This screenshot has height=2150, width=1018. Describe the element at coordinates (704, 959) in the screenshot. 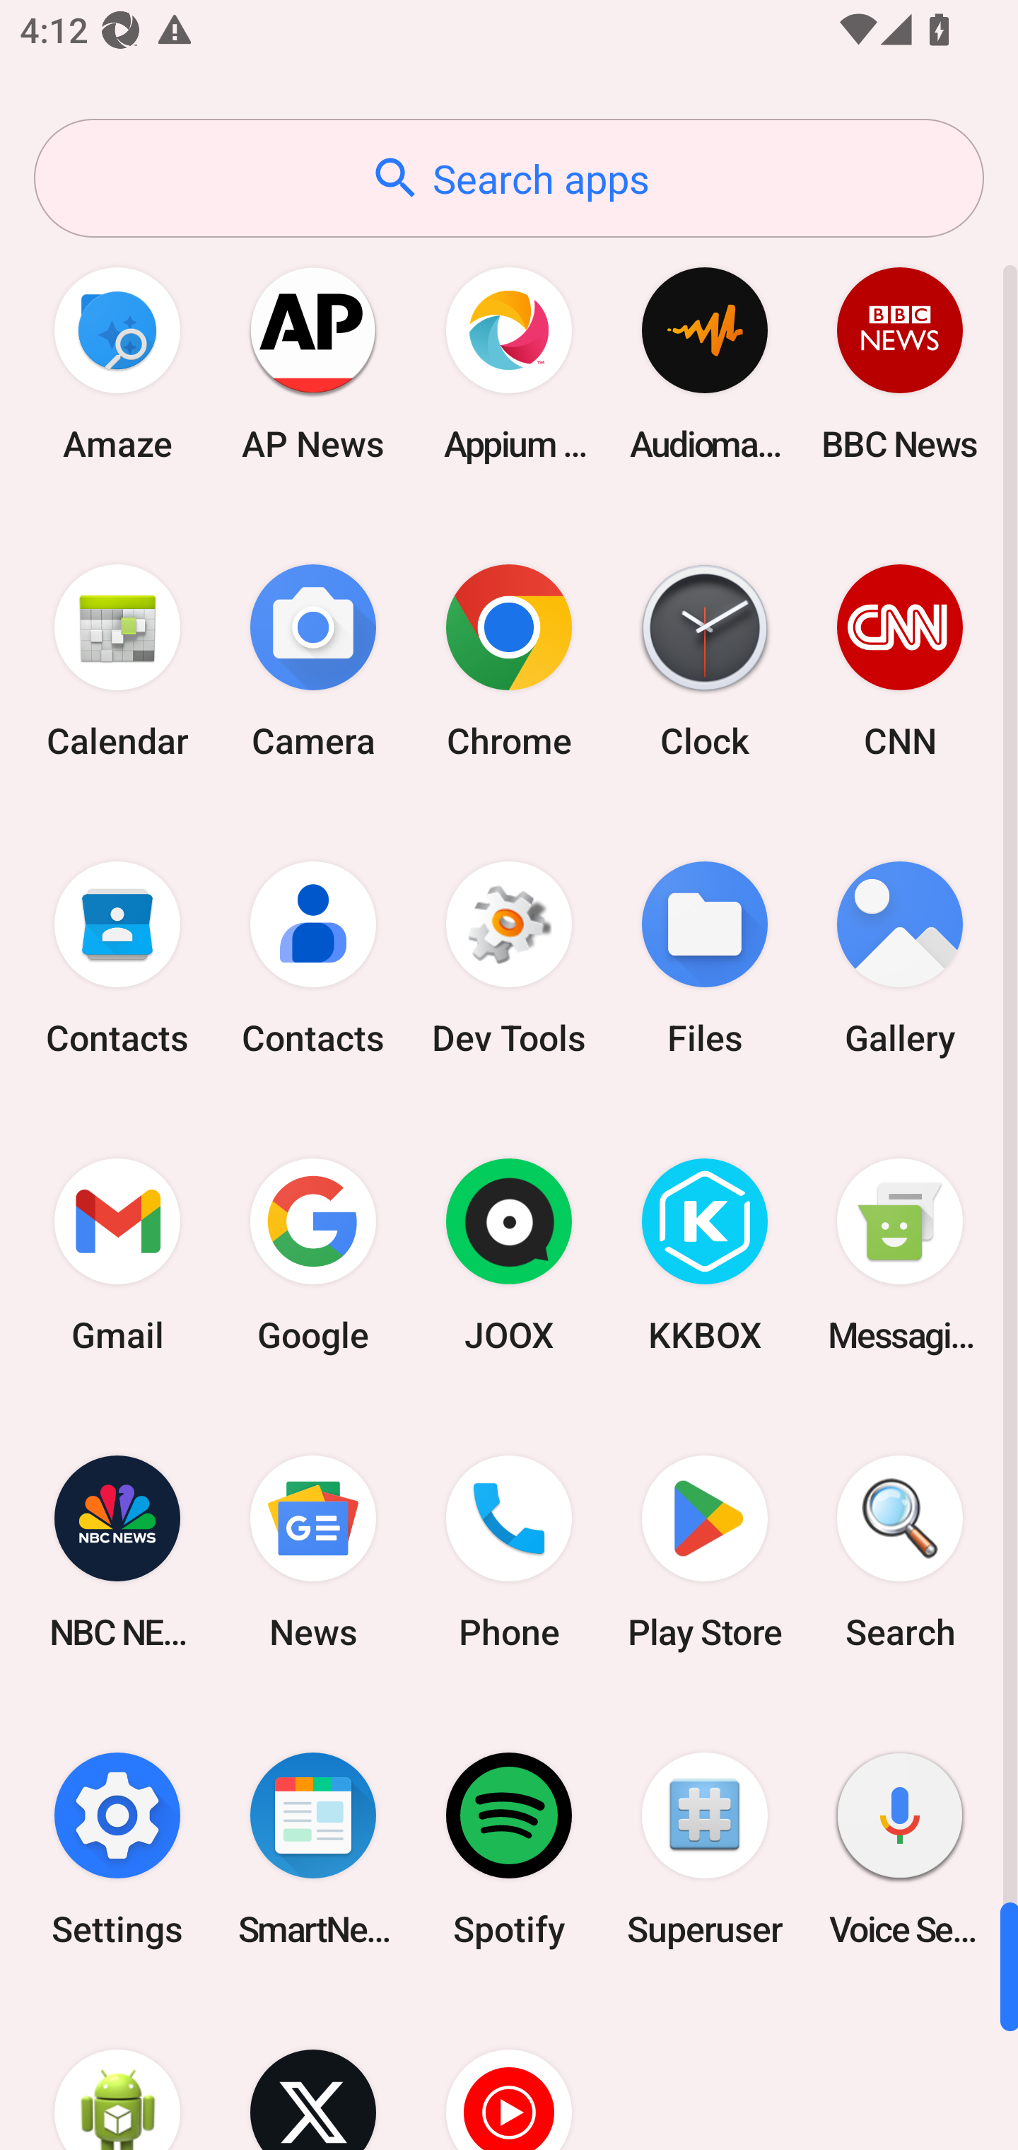

I see `Files` at that location.